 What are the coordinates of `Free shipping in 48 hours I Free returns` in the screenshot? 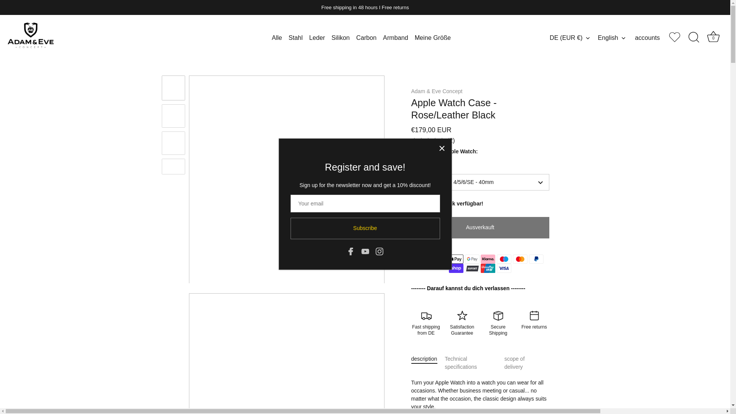 It's located at (365, 7).